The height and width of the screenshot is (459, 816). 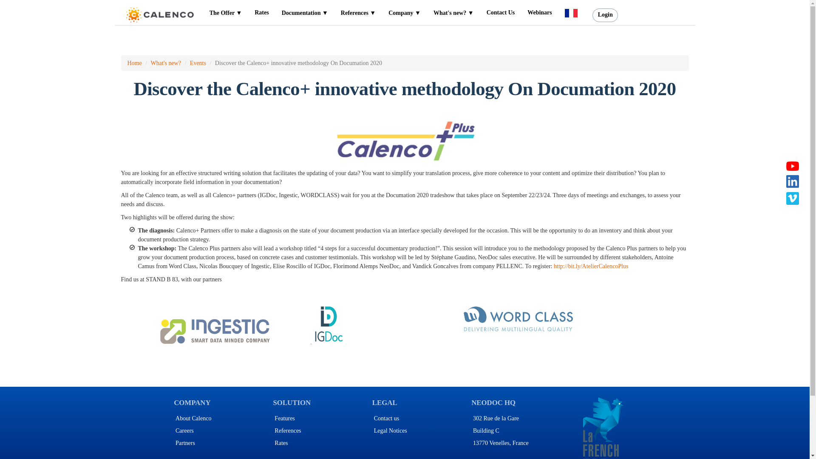 I want to click on Login, so click(x=605, y=15).